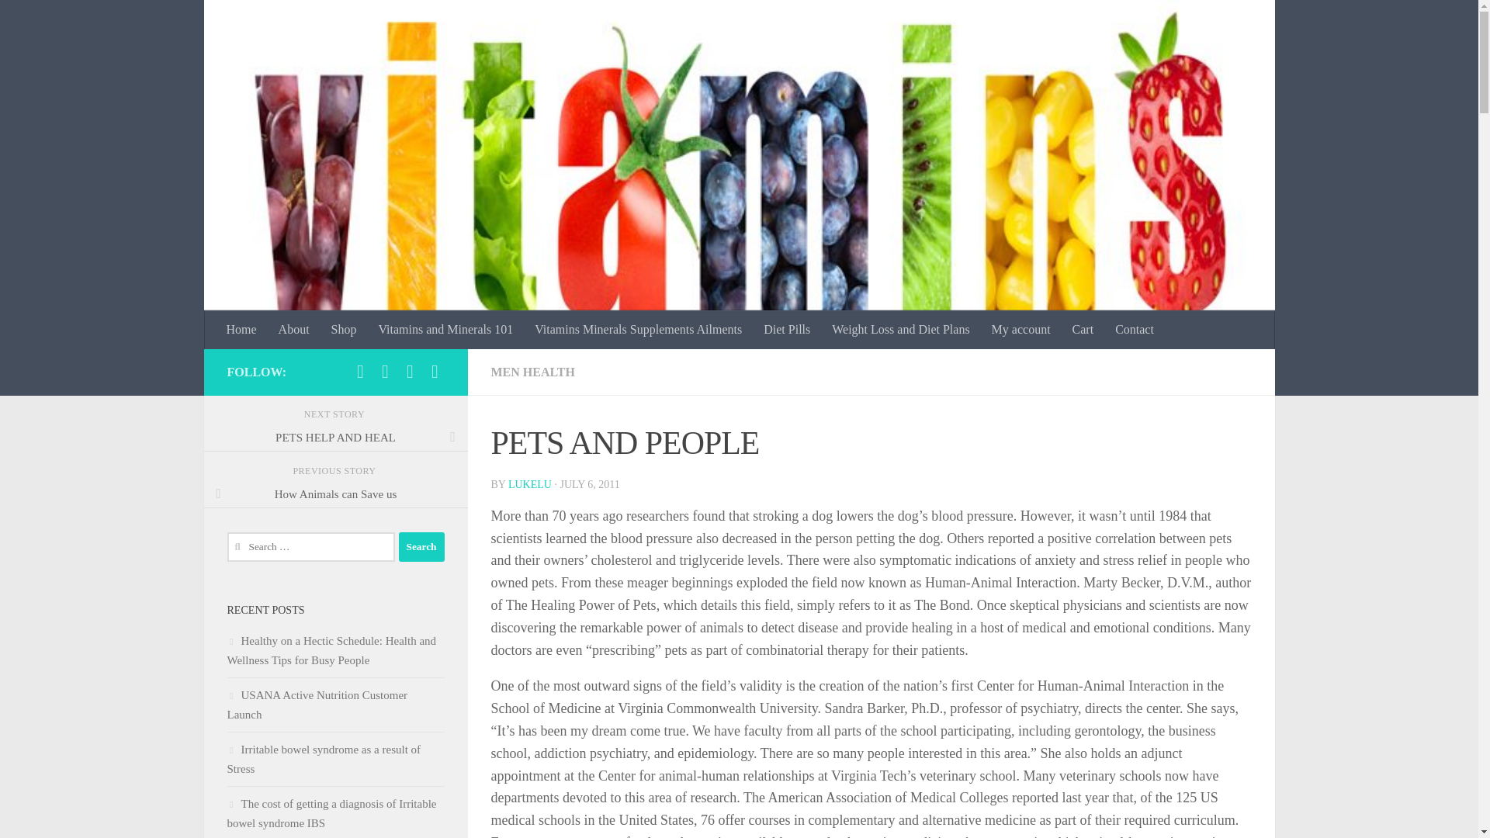 The width and height of the screenshot is (1490, 838). Describe the element at coordinates (61, 21) in the screenshot. I see `Skip to content` at that location.